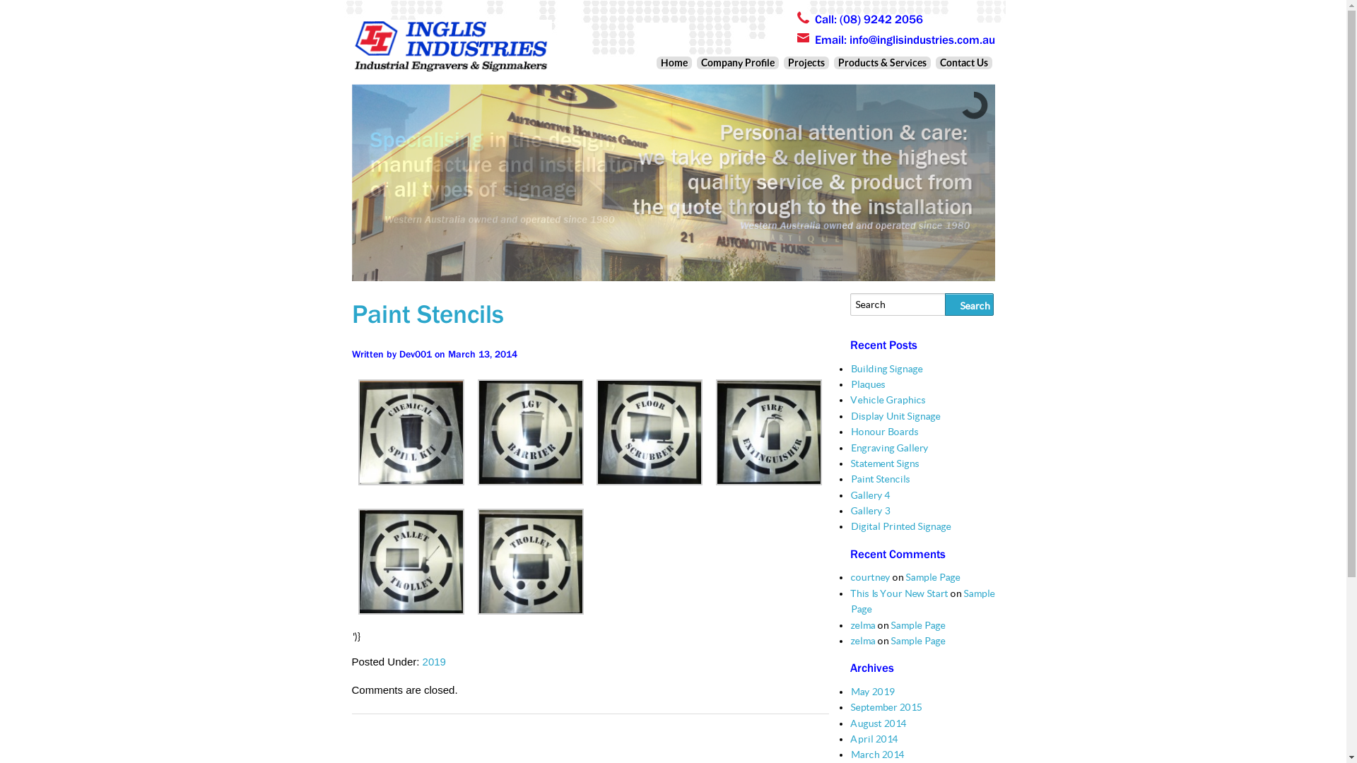 This screenshot has height=763, width=1357. Describe the element at coordinates (879, 479) in the screenshot. I see `Paint Stencils` at that location.